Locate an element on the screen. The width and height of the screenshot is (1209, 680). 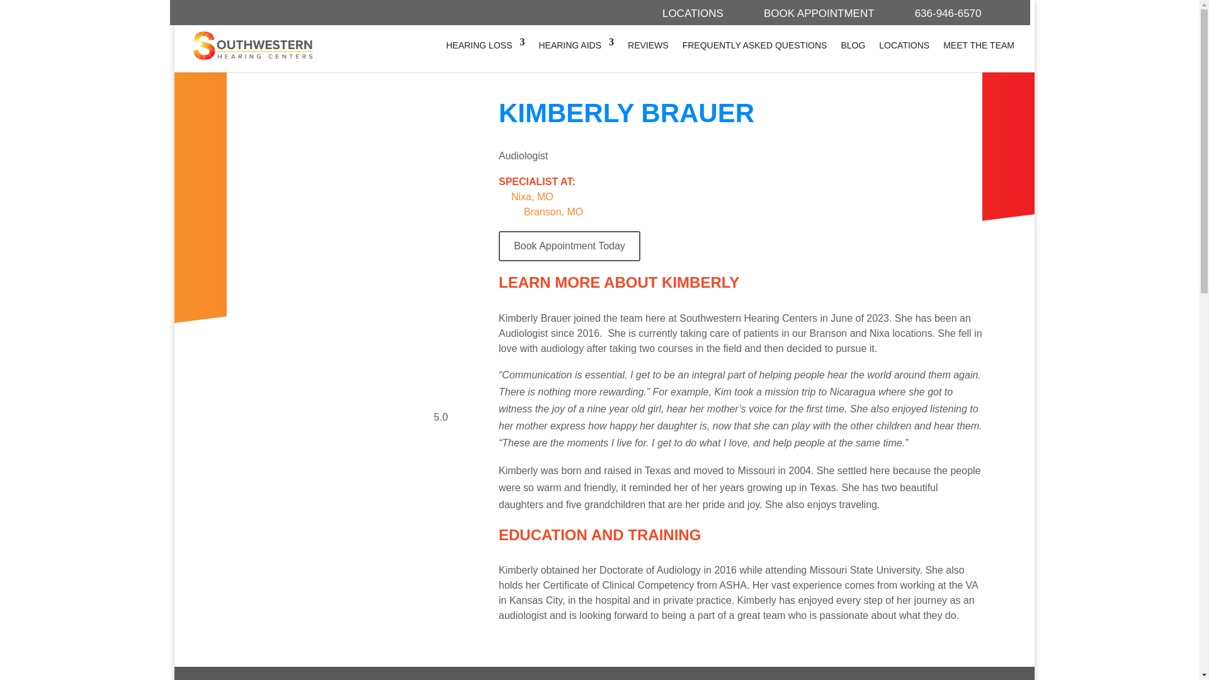
MEET THE TEAM is located at coordinates (979, 45).